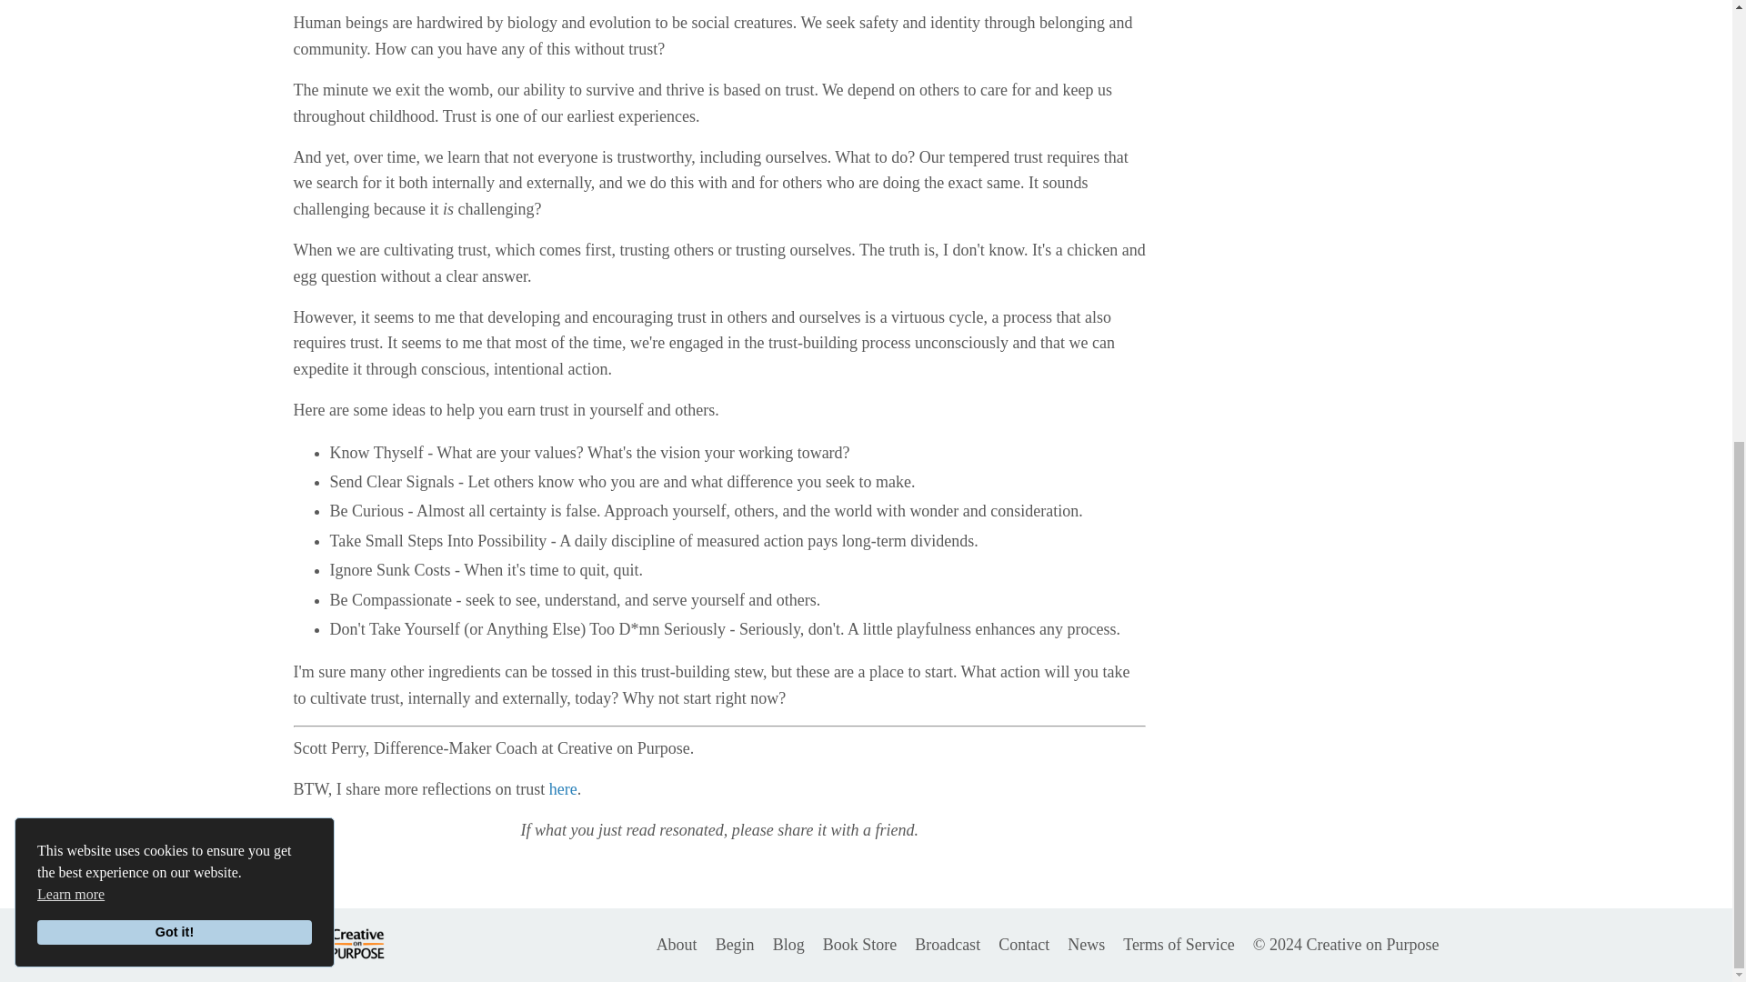 Image resolution: width=1746 pixels, height=982 pixels. What do you see at coordinates (948, 945) in the screenshot?
I see `Broadcast` at bounding box center [948, 945].